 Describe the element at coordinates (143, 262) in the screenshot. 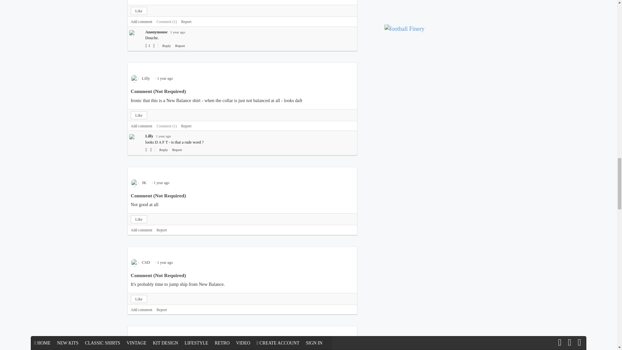

I see `CSD` at that location.